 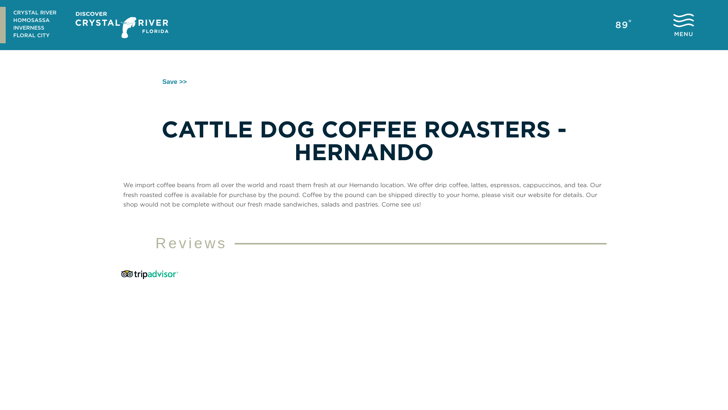 I want to click on INVERNESS, so click(x=35, y=28).